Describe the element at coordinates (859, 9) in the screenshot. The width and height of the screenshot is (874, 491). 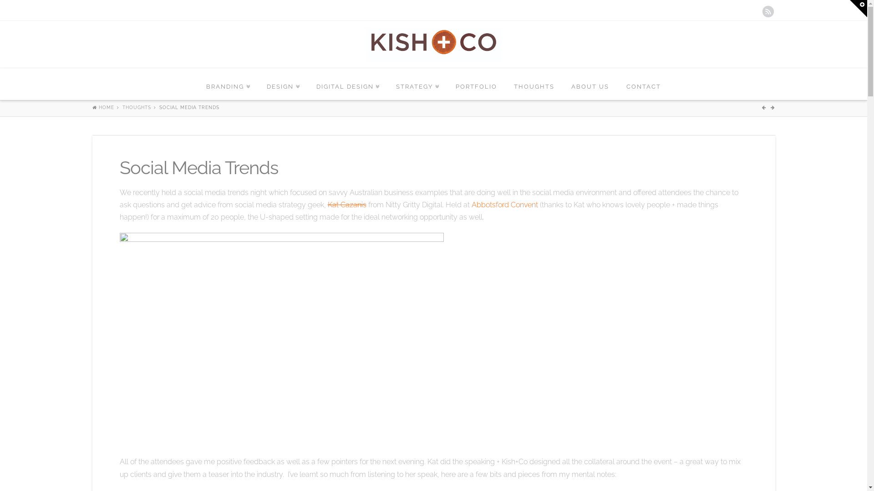
I see `Toggle the Widgetbar` at that location.